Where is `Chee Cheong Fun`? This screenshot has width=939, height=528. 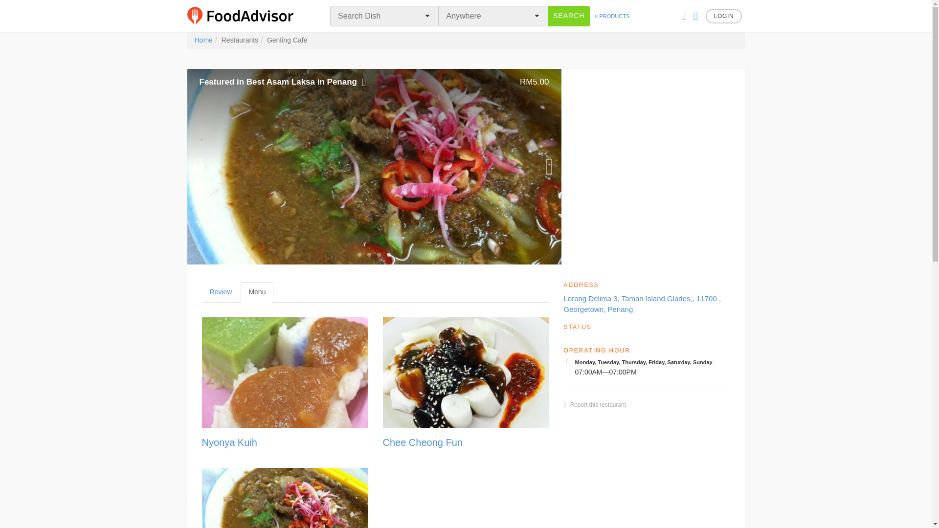
Chee Cheong Fun is located at coordinates (369, 254).